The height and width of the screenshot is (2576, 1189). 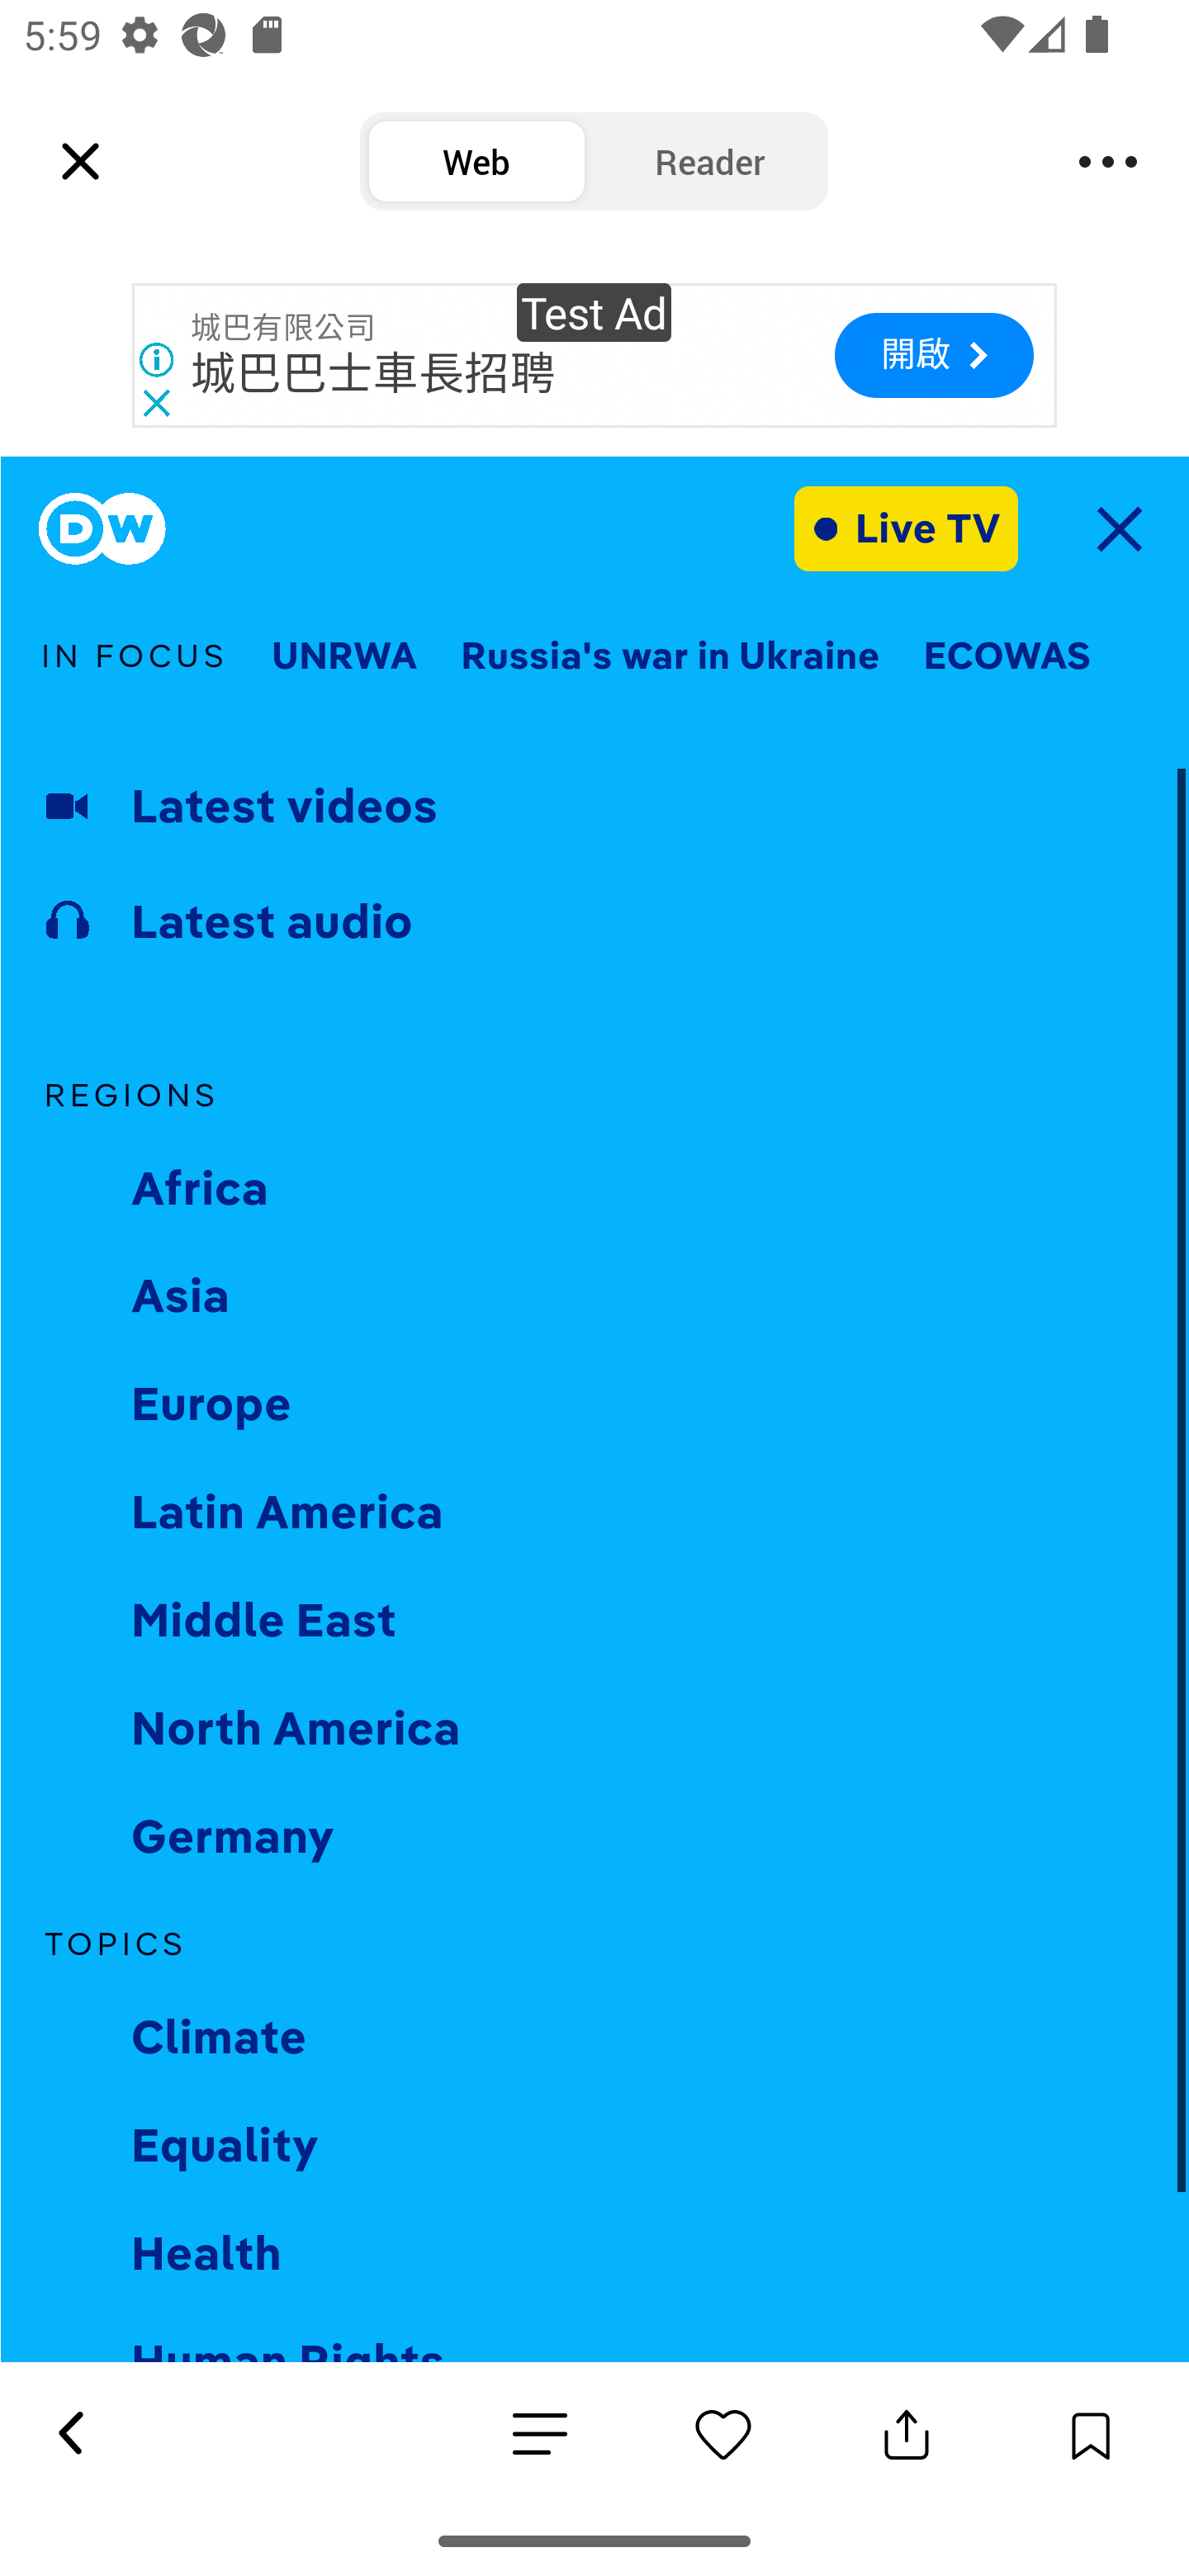 What do you see at coordinates (933, 355) in the screenshot?
I see `開啟` at bounding box center [933, 355].